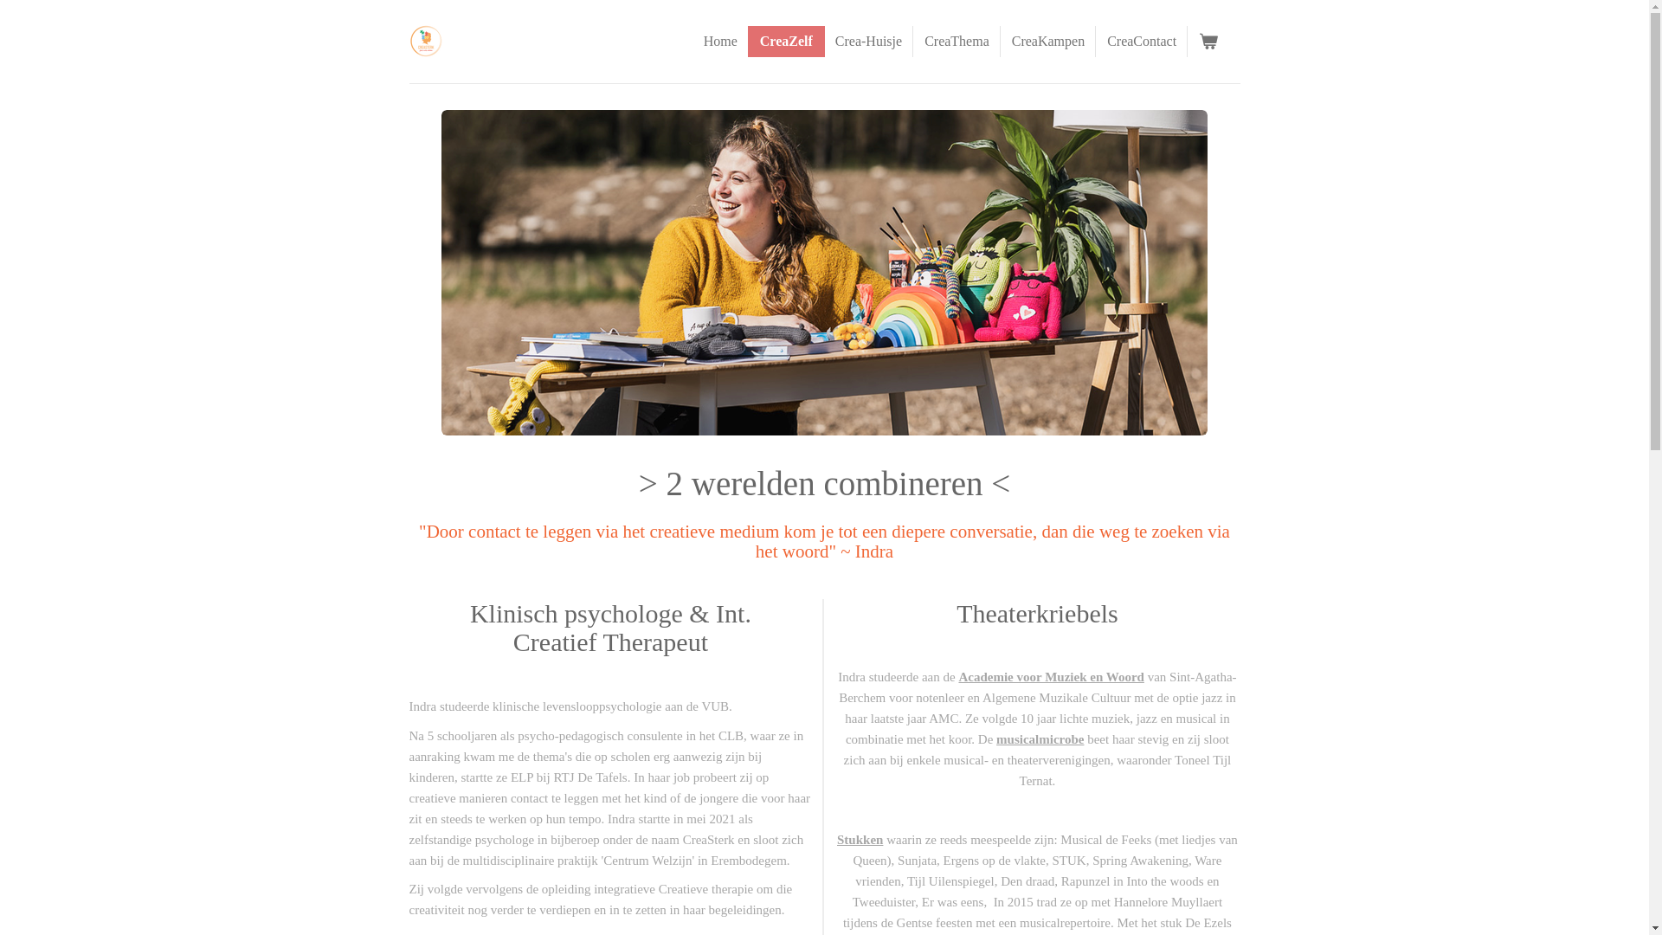 The image size is (1662, 935). What do you see at coordinates (869, 42) in the screenshot?
I see `Crea-Huisje` at bounding box center [869, 42].